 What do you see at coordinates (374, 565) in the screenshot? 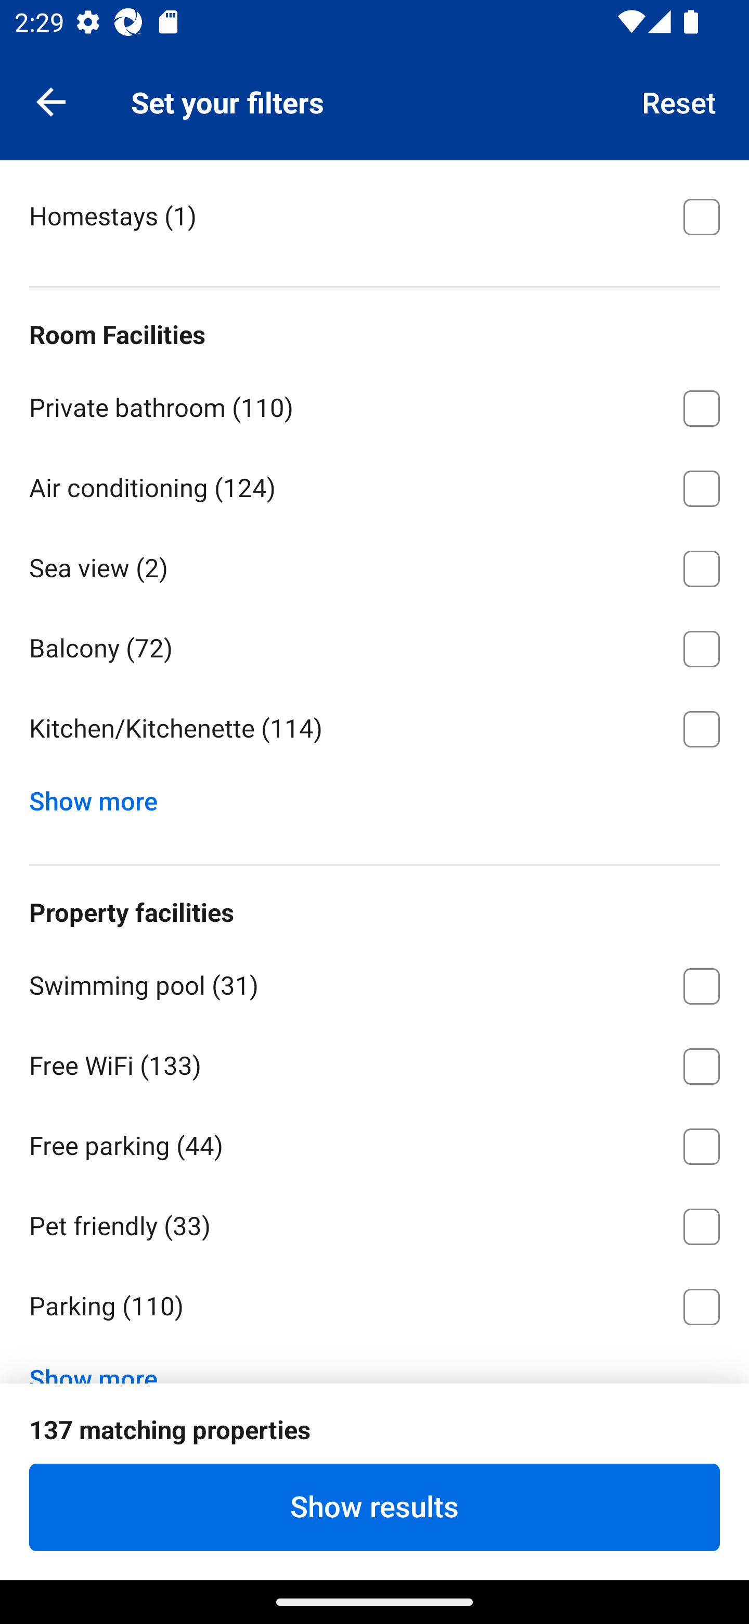
I see `Sea view ⁦(2)` at bounding box center [374, 565].